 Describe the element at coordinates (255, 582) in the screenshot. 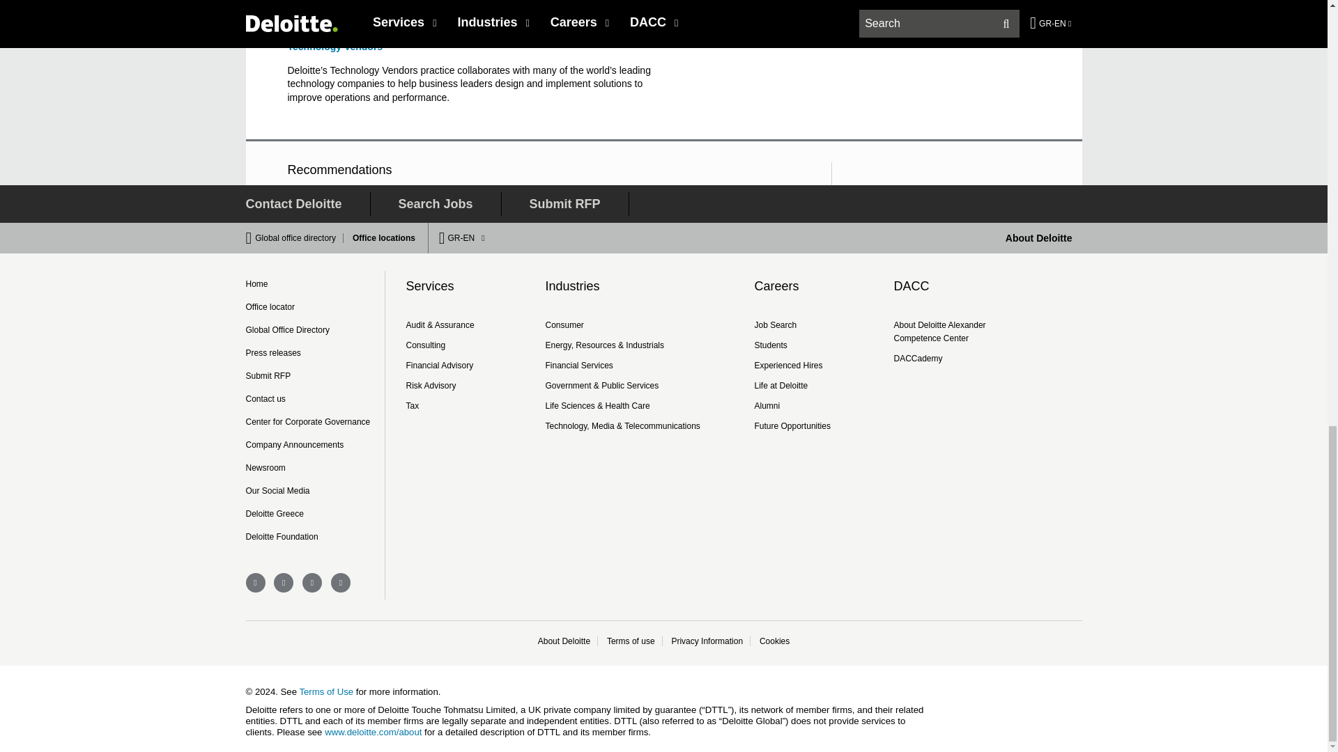

I see `facebook` at that location.